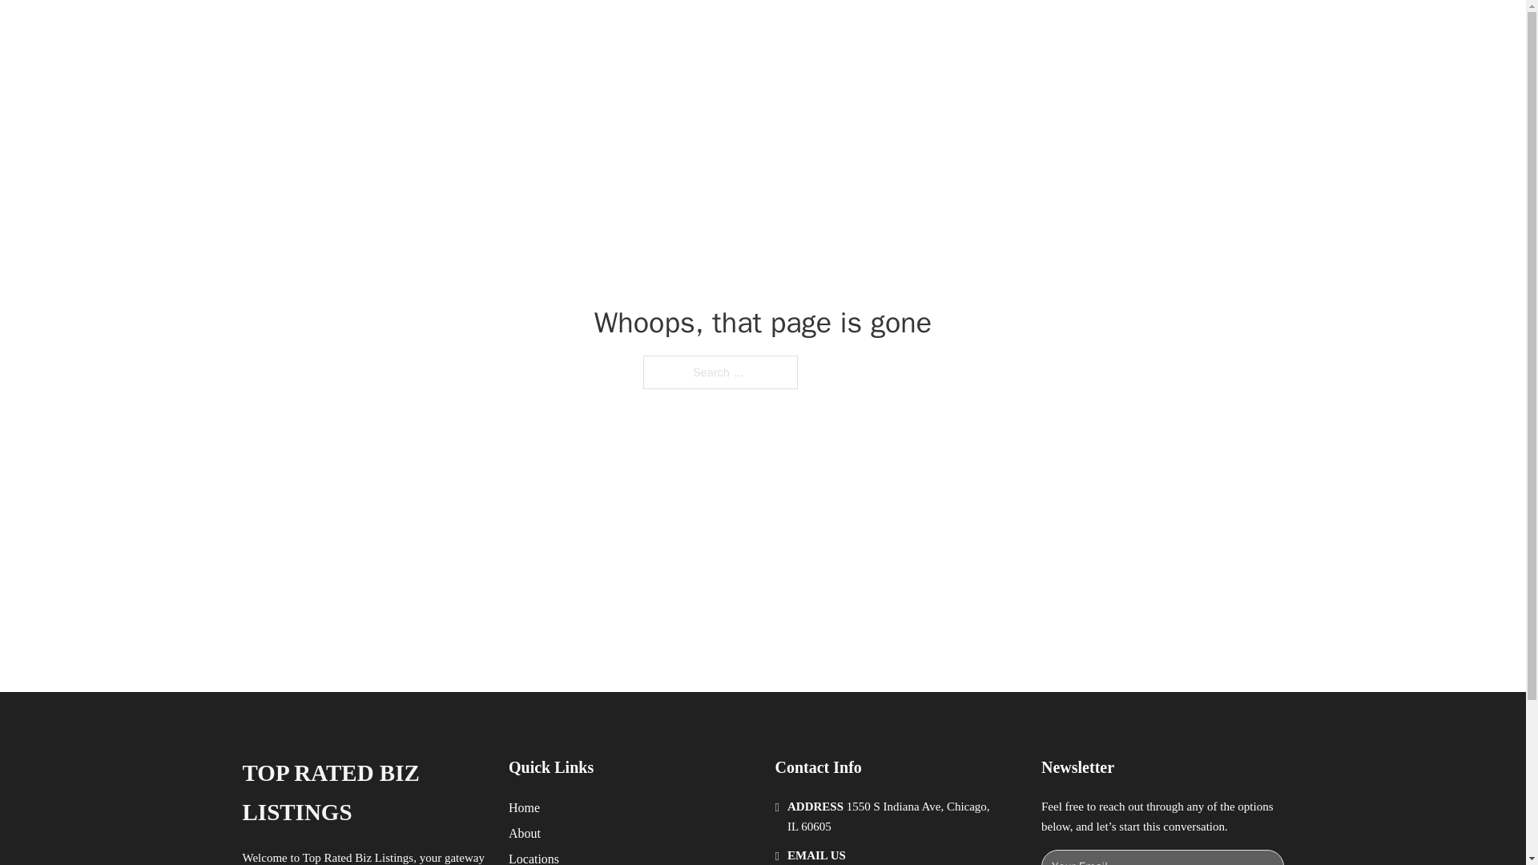 The width and height of the screenshot is (1538, 865). What do you see at coordinates (362, 793) in the screenshot?
I see `TOP RATED BIZ LISTINGS` at bounding box center [362, 793].